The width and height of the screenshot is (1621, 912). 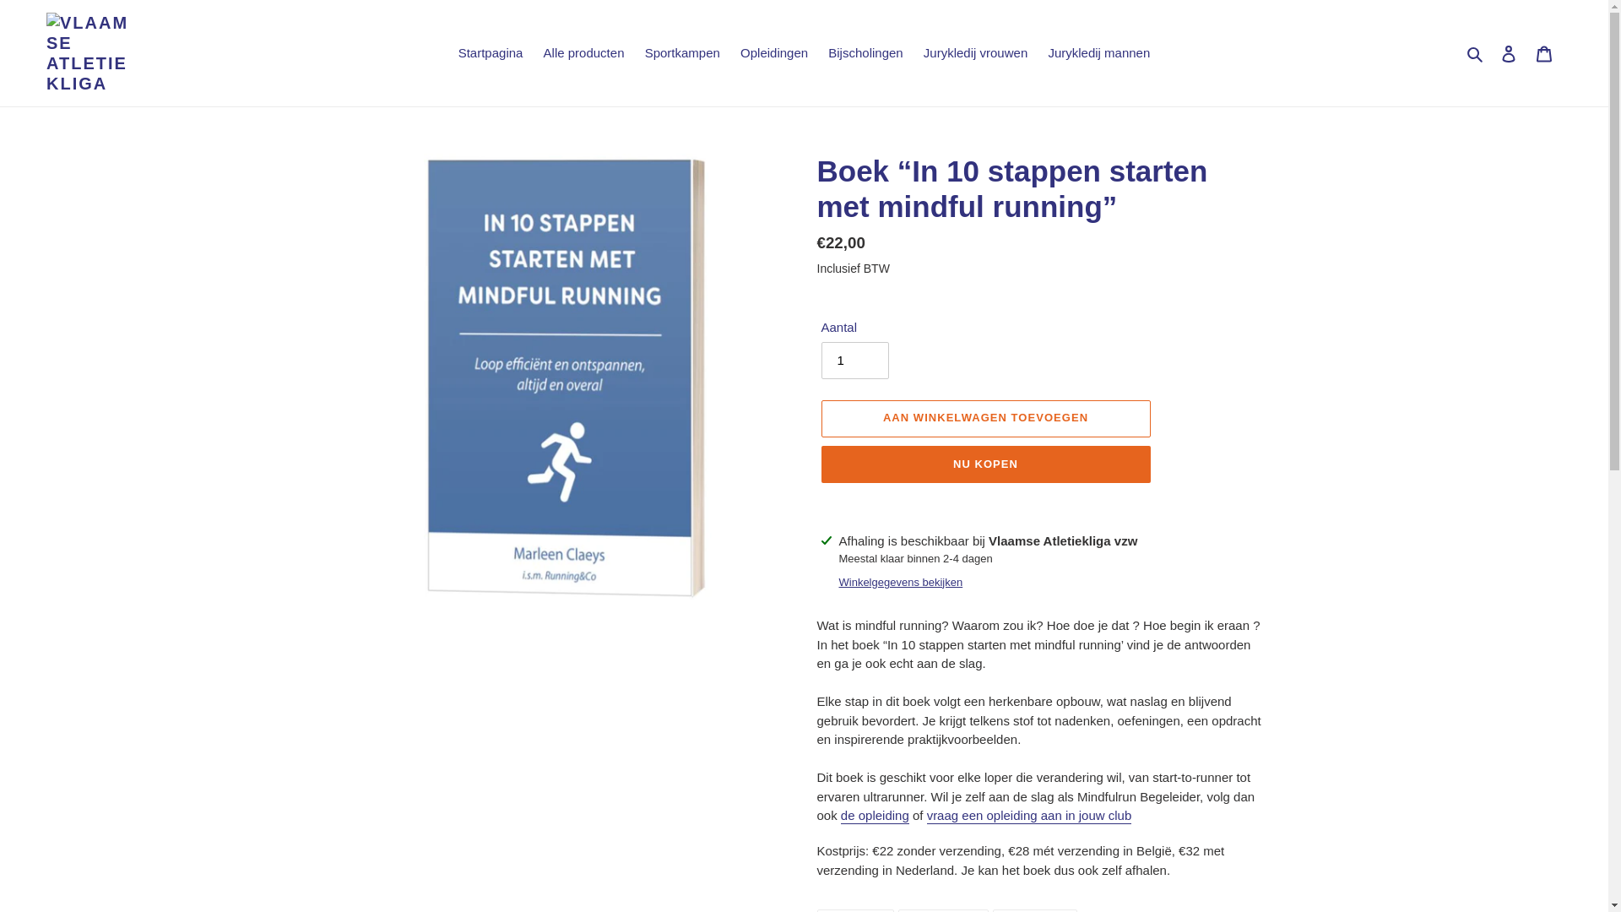 What do you see at coordinates (1544, 54) in the screenshot?
I see `Winkelwagen` at bounding box center [1544, 54].